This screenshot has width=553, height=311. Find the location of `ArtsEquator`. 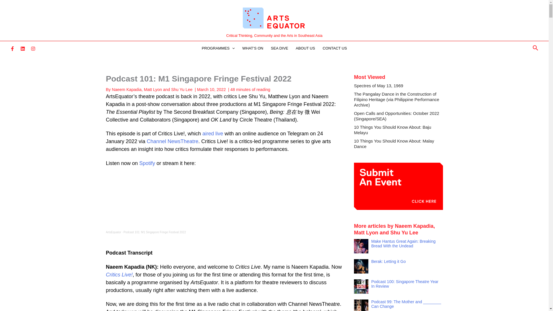

ArtsEquator is located at coordinates (113, 232).